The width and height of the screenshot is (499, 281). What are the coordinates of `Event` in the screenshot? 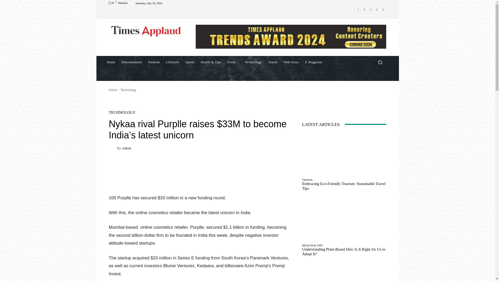 It's located at (233, 62).